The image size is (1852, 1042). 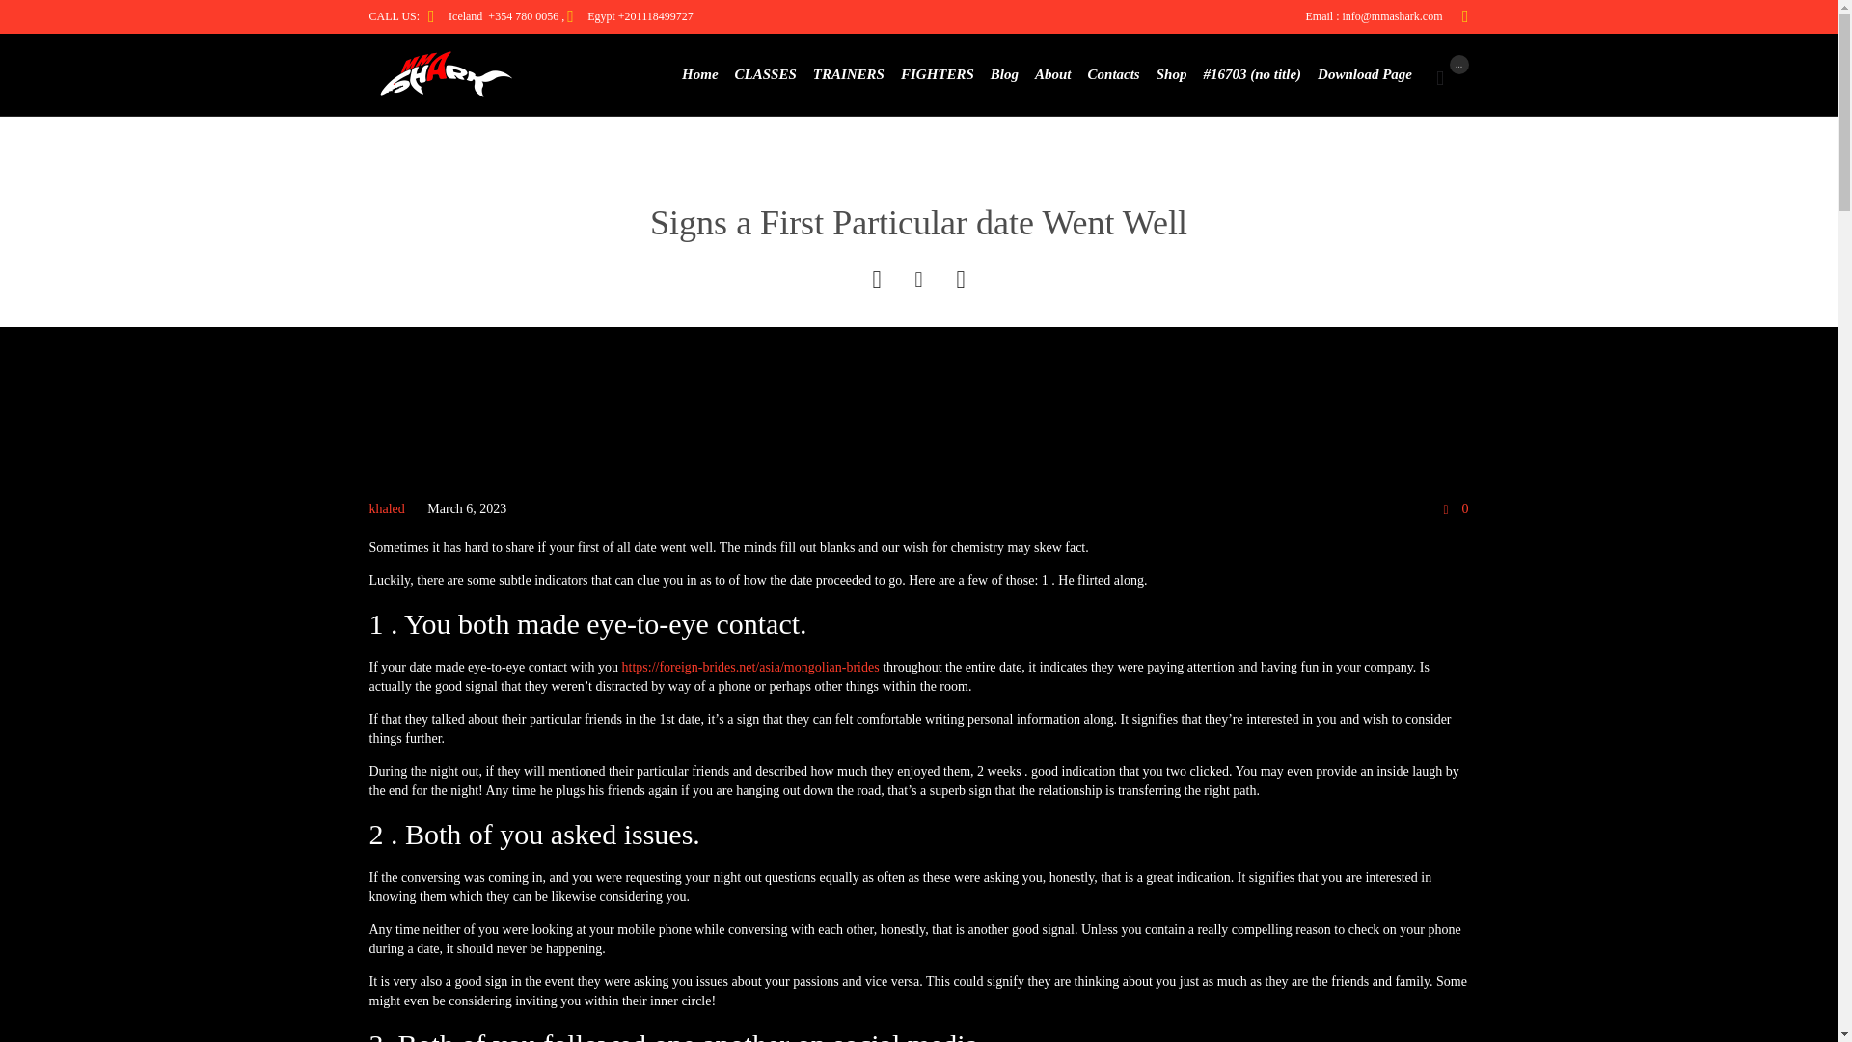 What do you see at coordinates (1364, 73) in the screenshot?
I see `Download Page` at bounding box center [1364, 73].